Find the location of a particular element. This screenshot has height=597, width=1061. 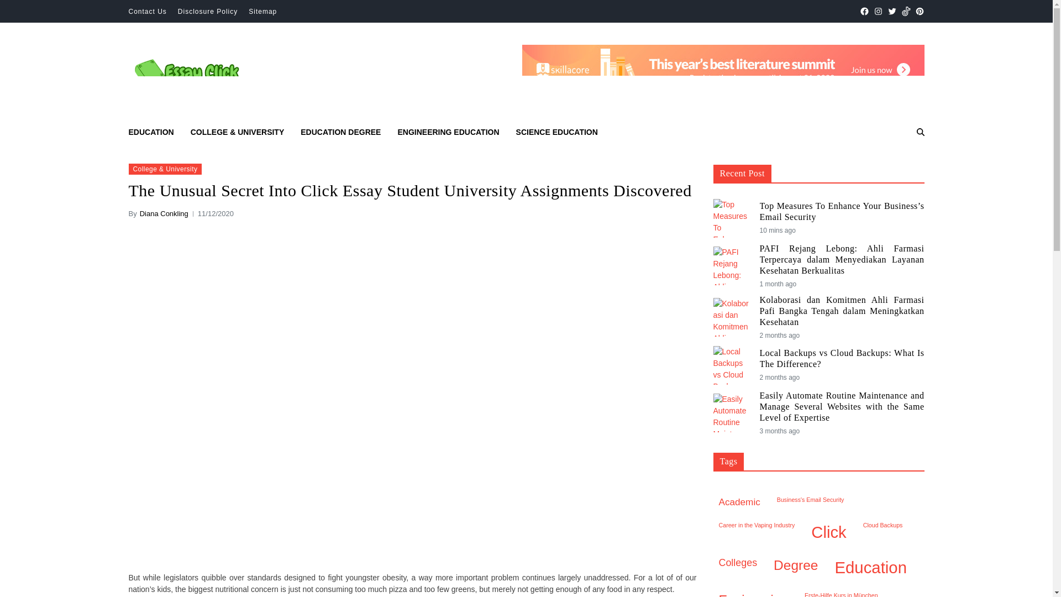

Top Measures To Enhance Your Business's Email Security 3 is located at coordinates (732, 218).